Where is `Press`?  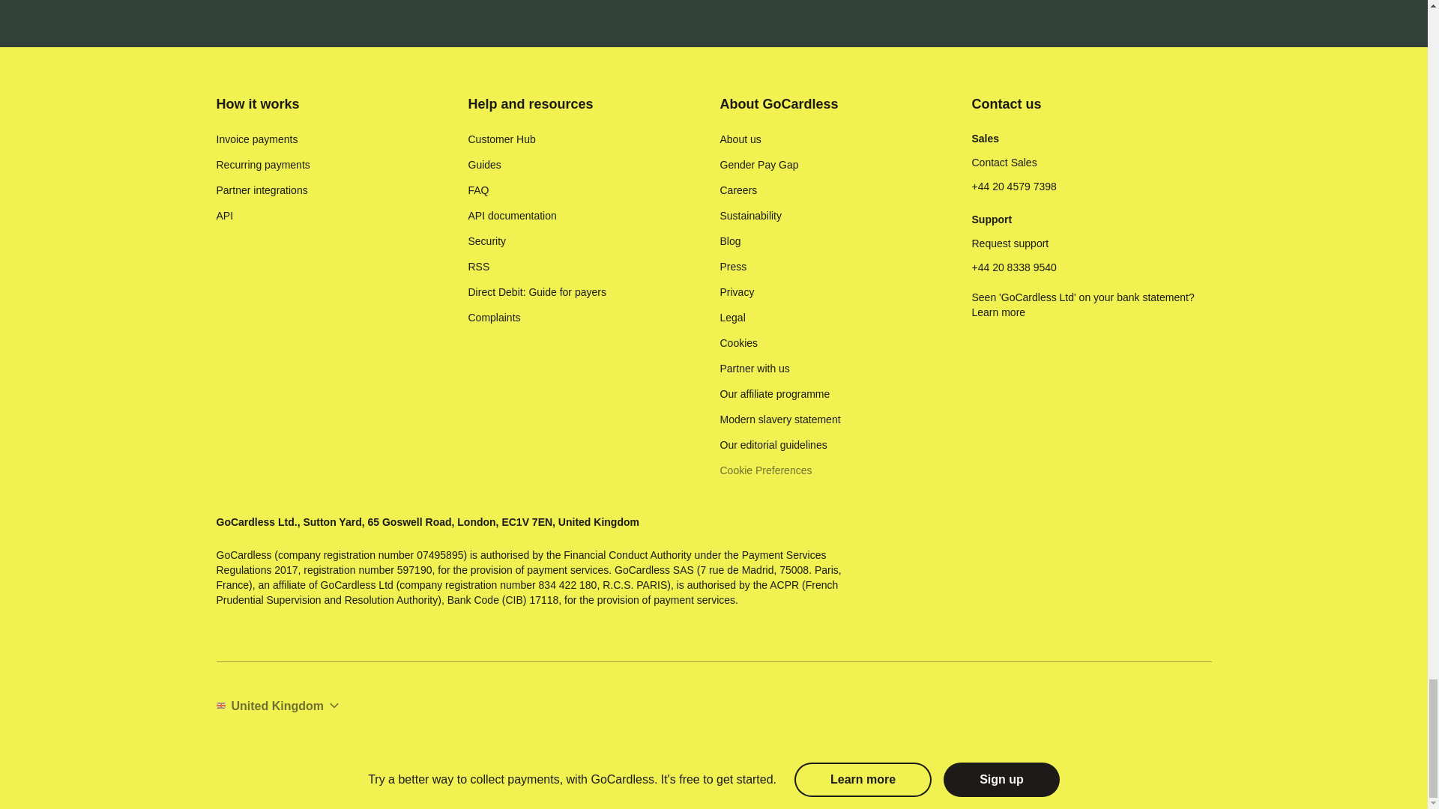 Press is located at coordinates (733, 267).